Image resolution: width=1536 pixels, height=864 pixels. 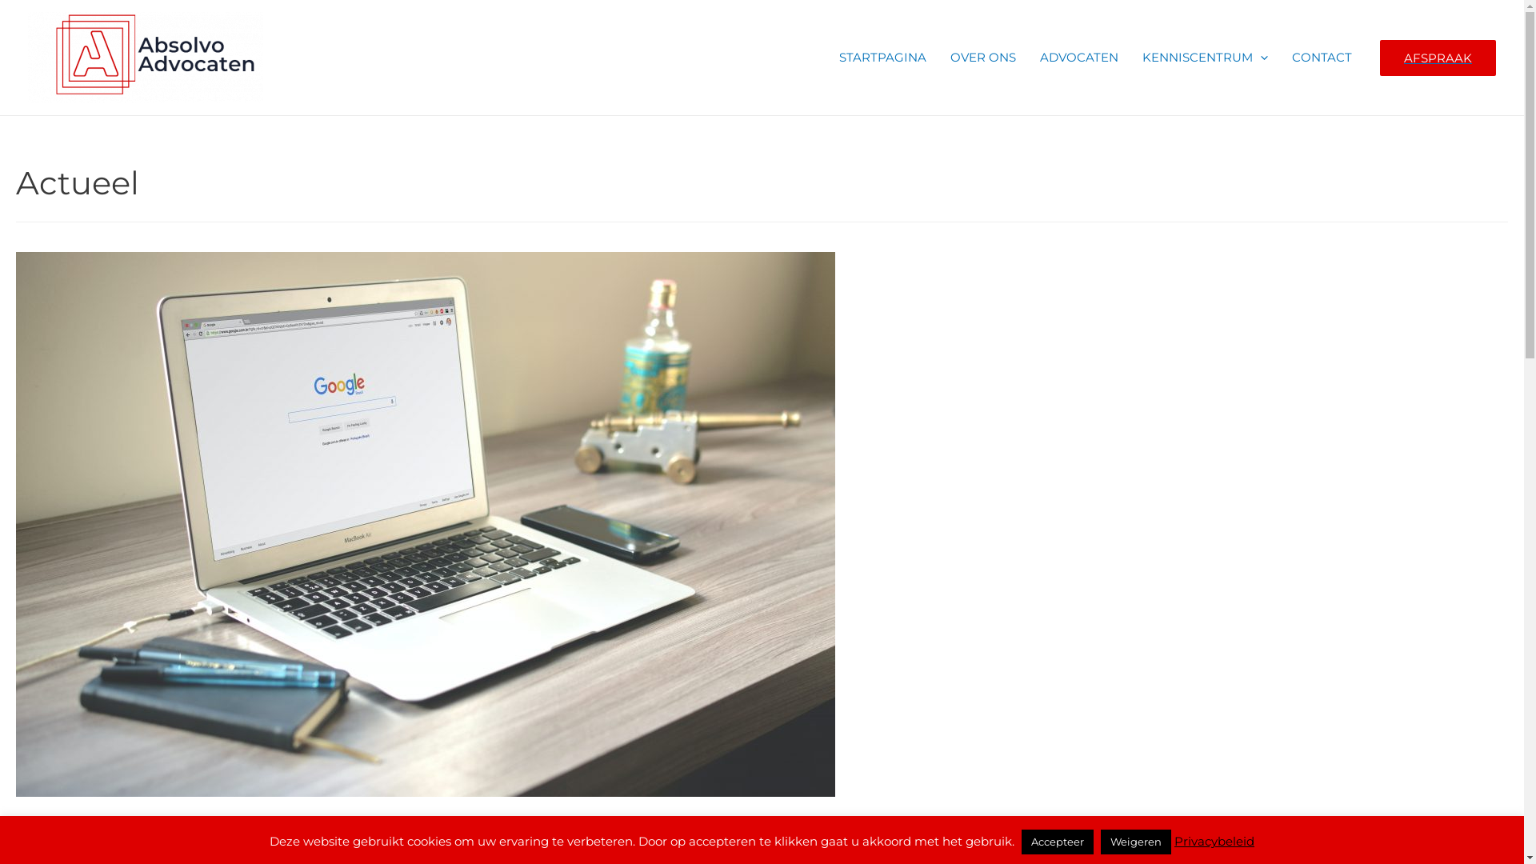 What do you see at coordinates (1322, 58) in the screenshot?
I see `CONTACT` at bounding box center [1322, 58].